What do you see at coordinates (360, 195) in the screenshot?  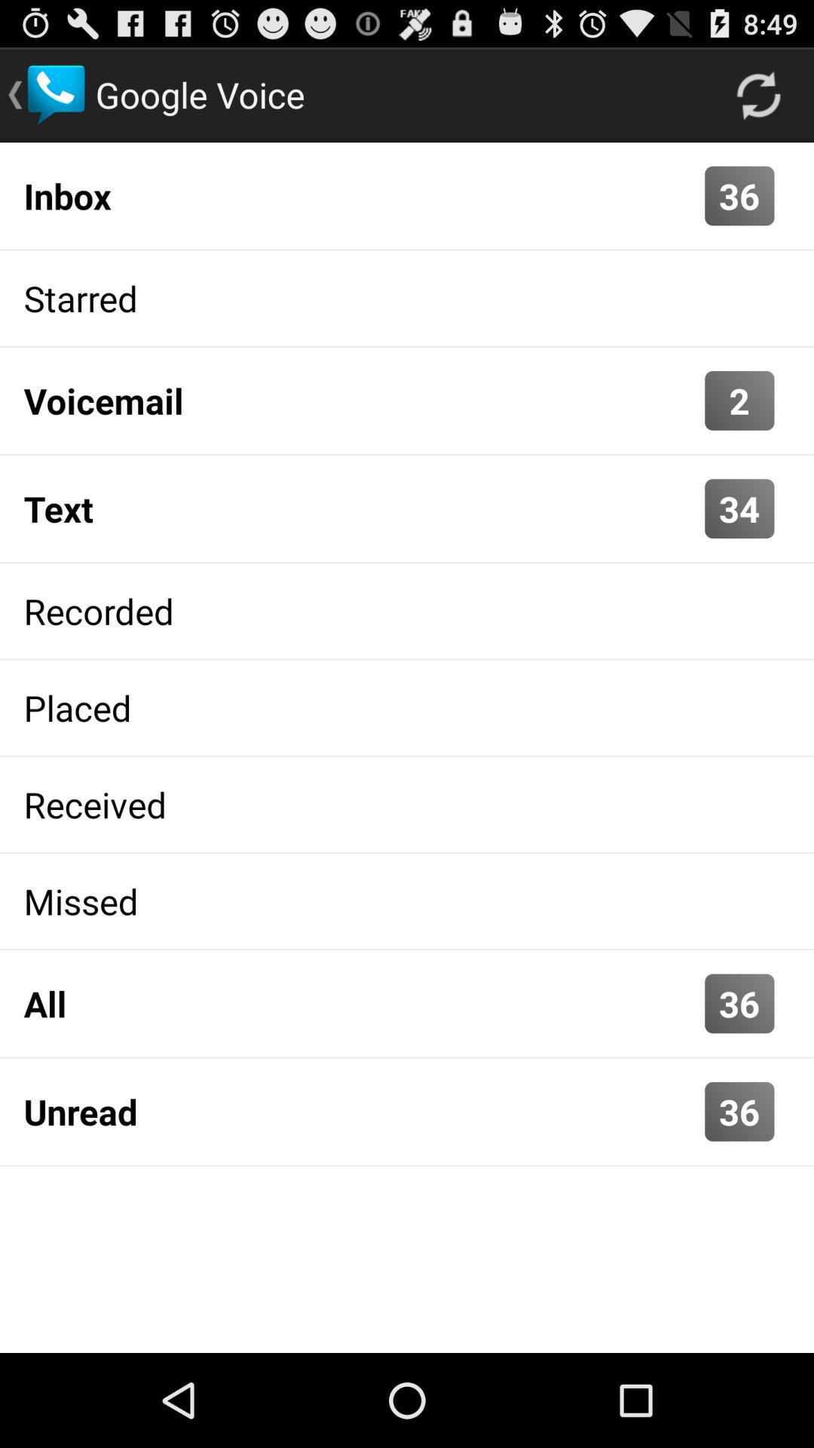 I see `turn on the app to the left of 36 icon` at bounding box center [360, 195].